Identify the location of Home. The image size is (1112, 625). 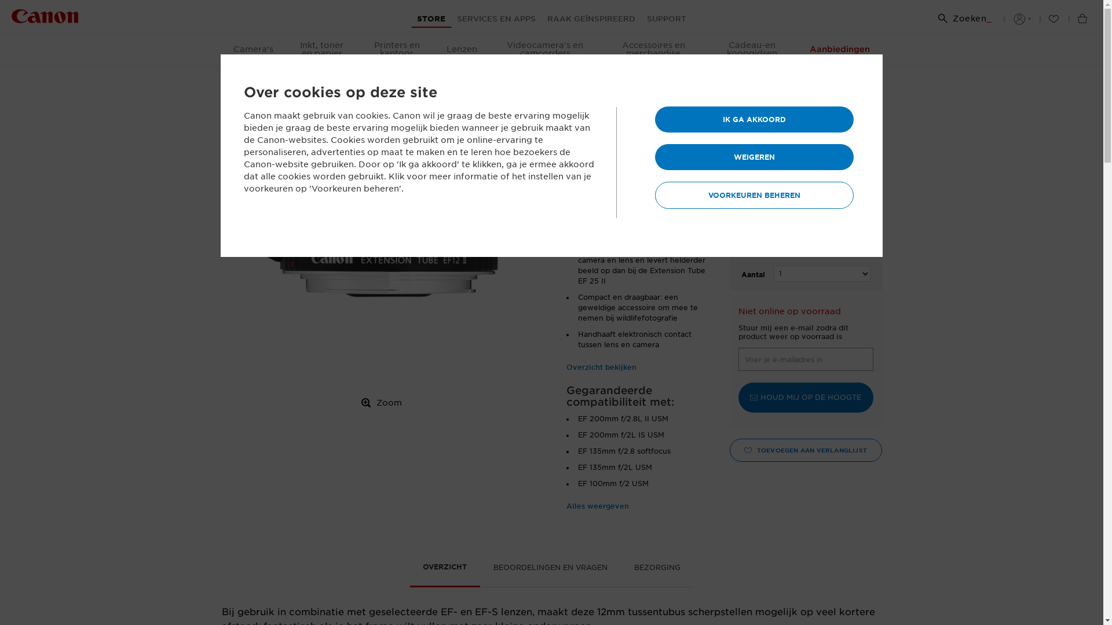
(234, 80).